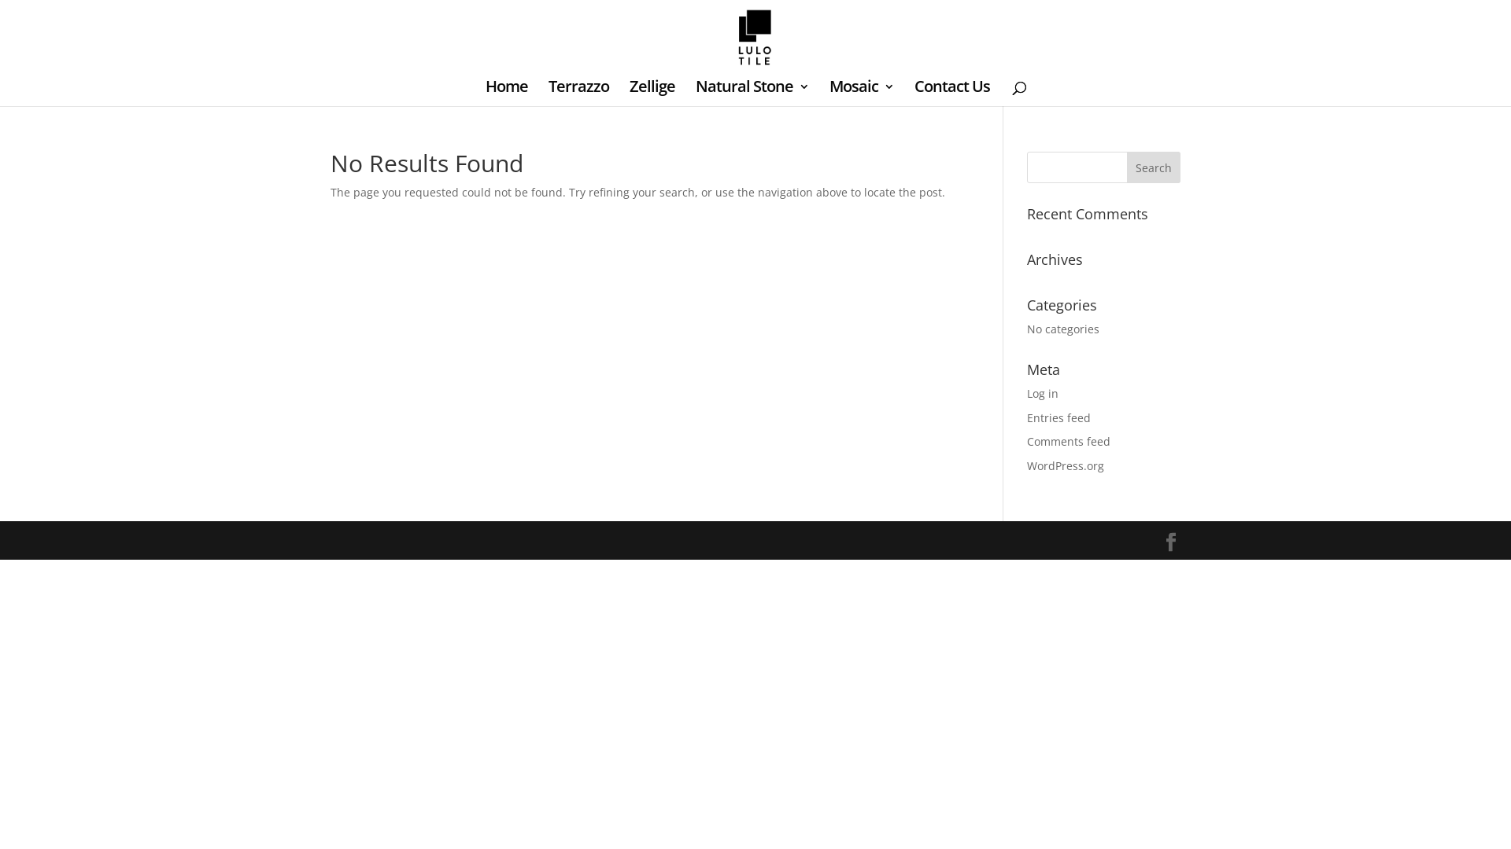  I want to click on Contact Us, so click(952, 94).